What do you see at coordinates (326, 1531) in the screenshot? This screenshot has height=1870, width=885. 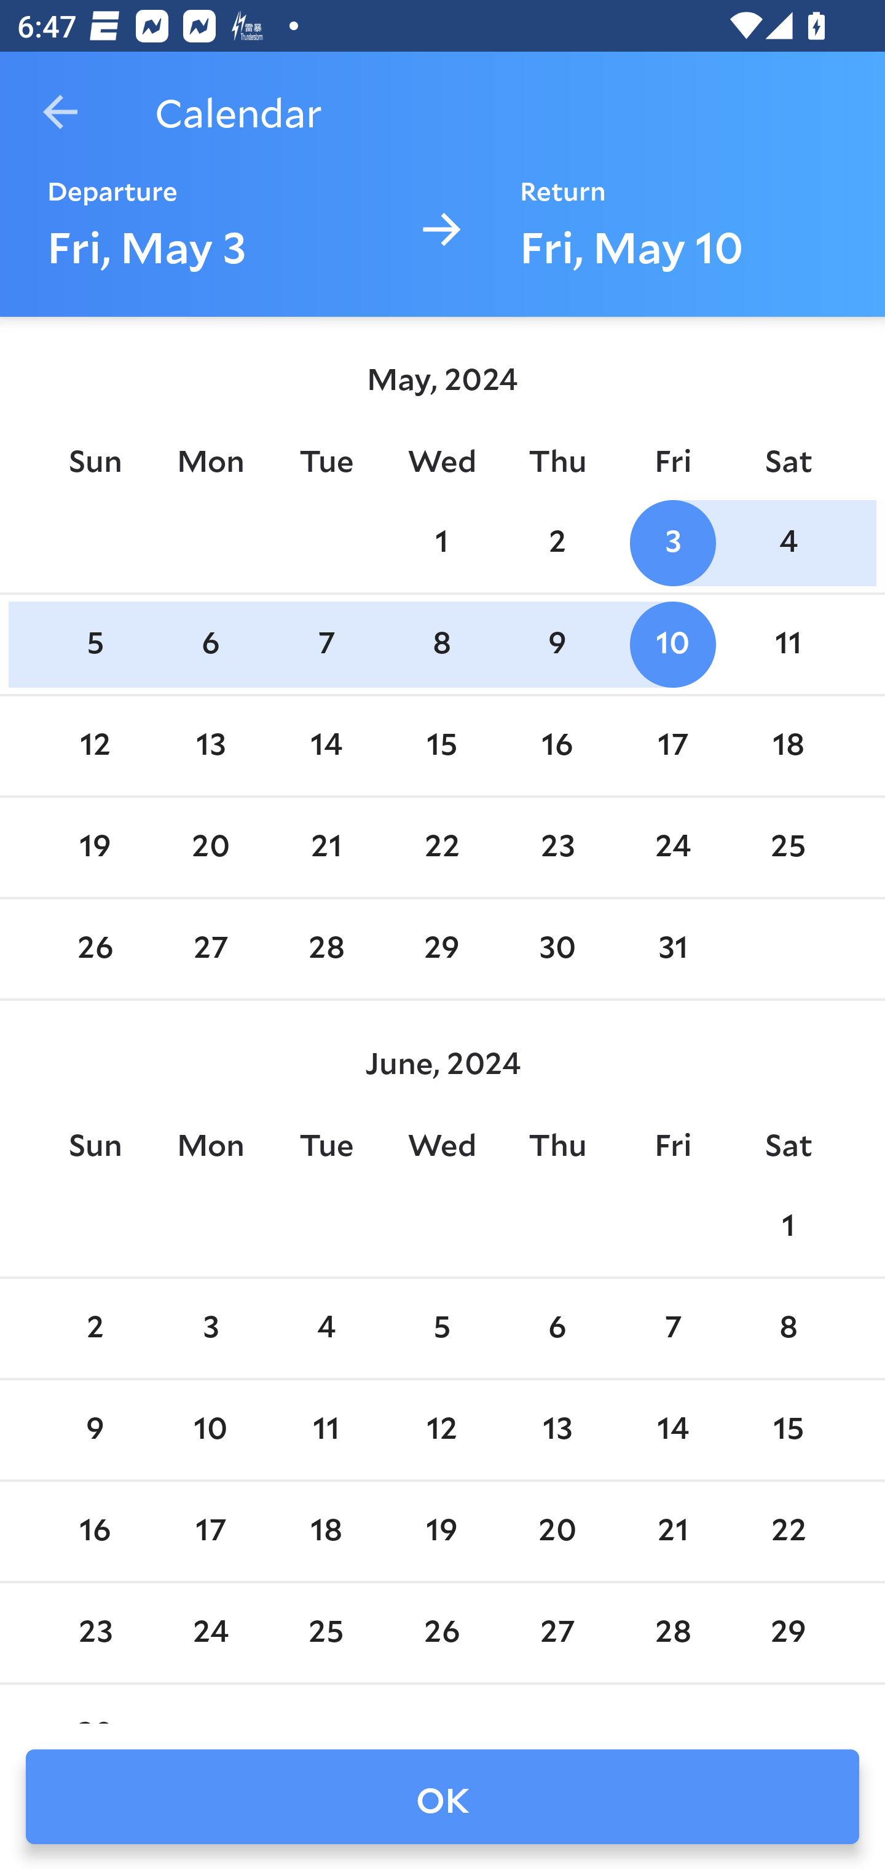 I see `18` at bounding box center [326, 1531].